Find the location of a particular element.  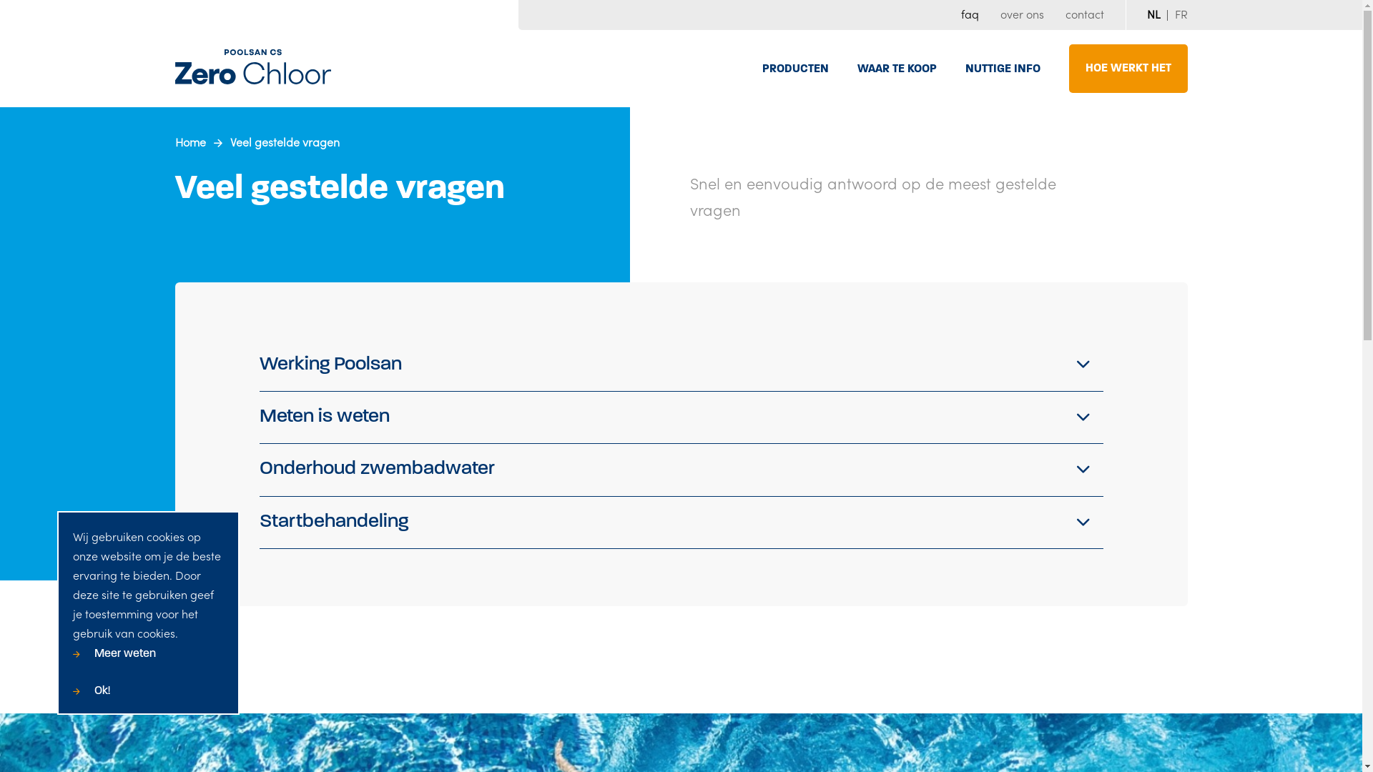

HOE WERKT HET is located at coordinates (1128, 69).